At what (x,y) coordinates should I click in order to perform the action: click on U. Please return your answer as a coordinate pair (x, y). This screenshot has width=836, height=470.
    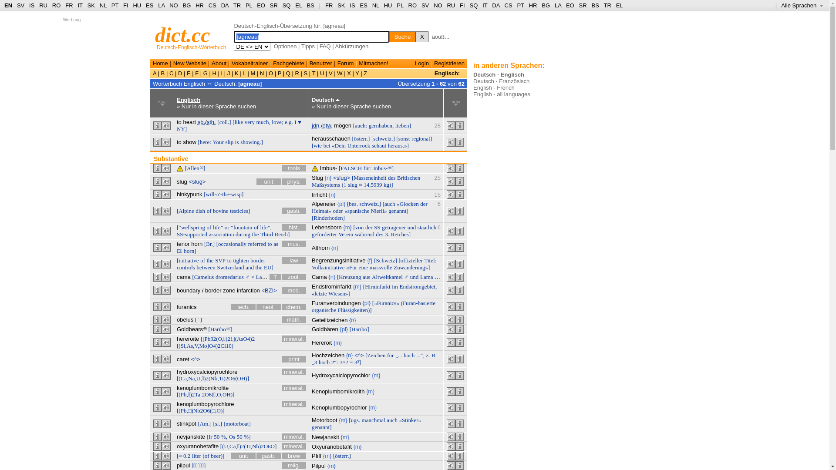
    Looking at the image, I should click on (322, 73).